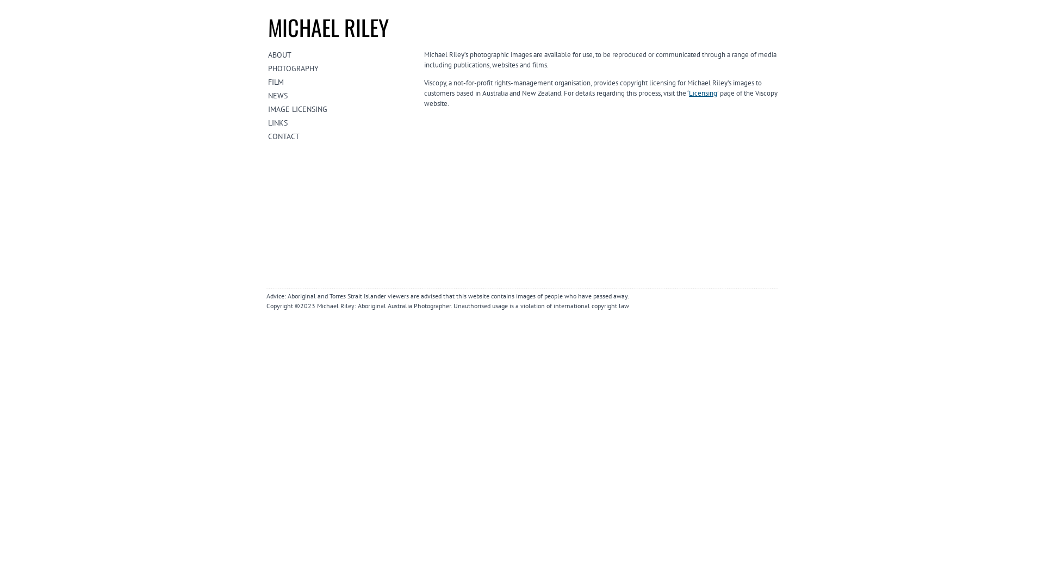 This screenshot has width=1044, height=587. Describe the element at coordinates (703, 93) in the screenshot. I see `Licensing` at that location.